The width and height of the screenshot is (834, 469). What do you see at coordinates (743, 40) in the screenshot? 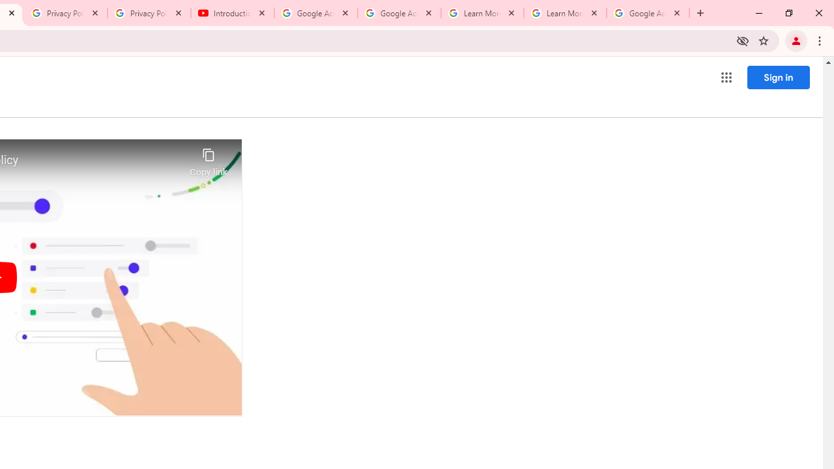
I see `Third-party cookies blocked` at bounding box center [743, 40].